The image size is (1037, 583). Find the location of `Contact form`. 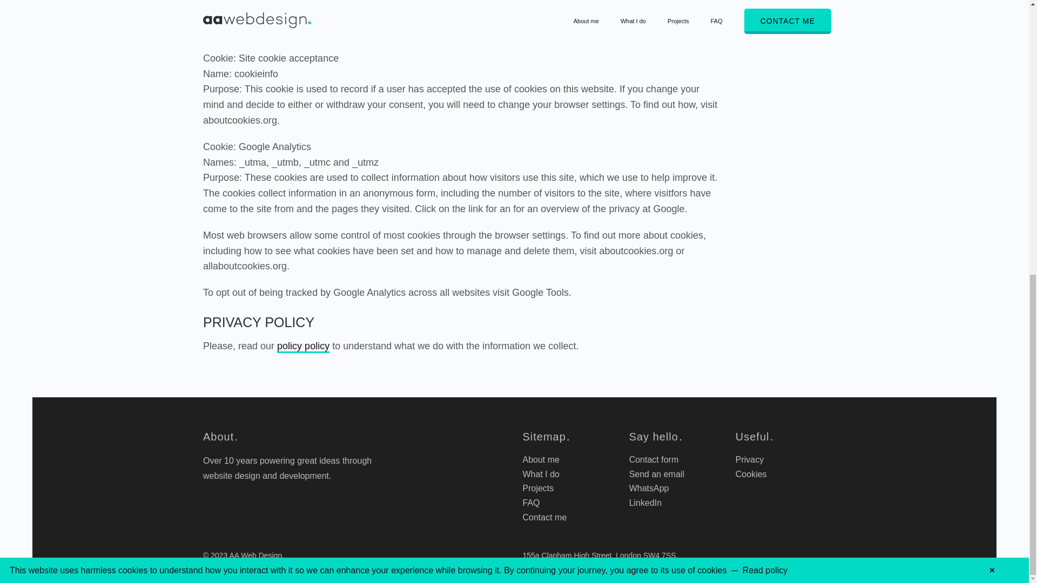

Contact form is located at coordinates (654, 459).